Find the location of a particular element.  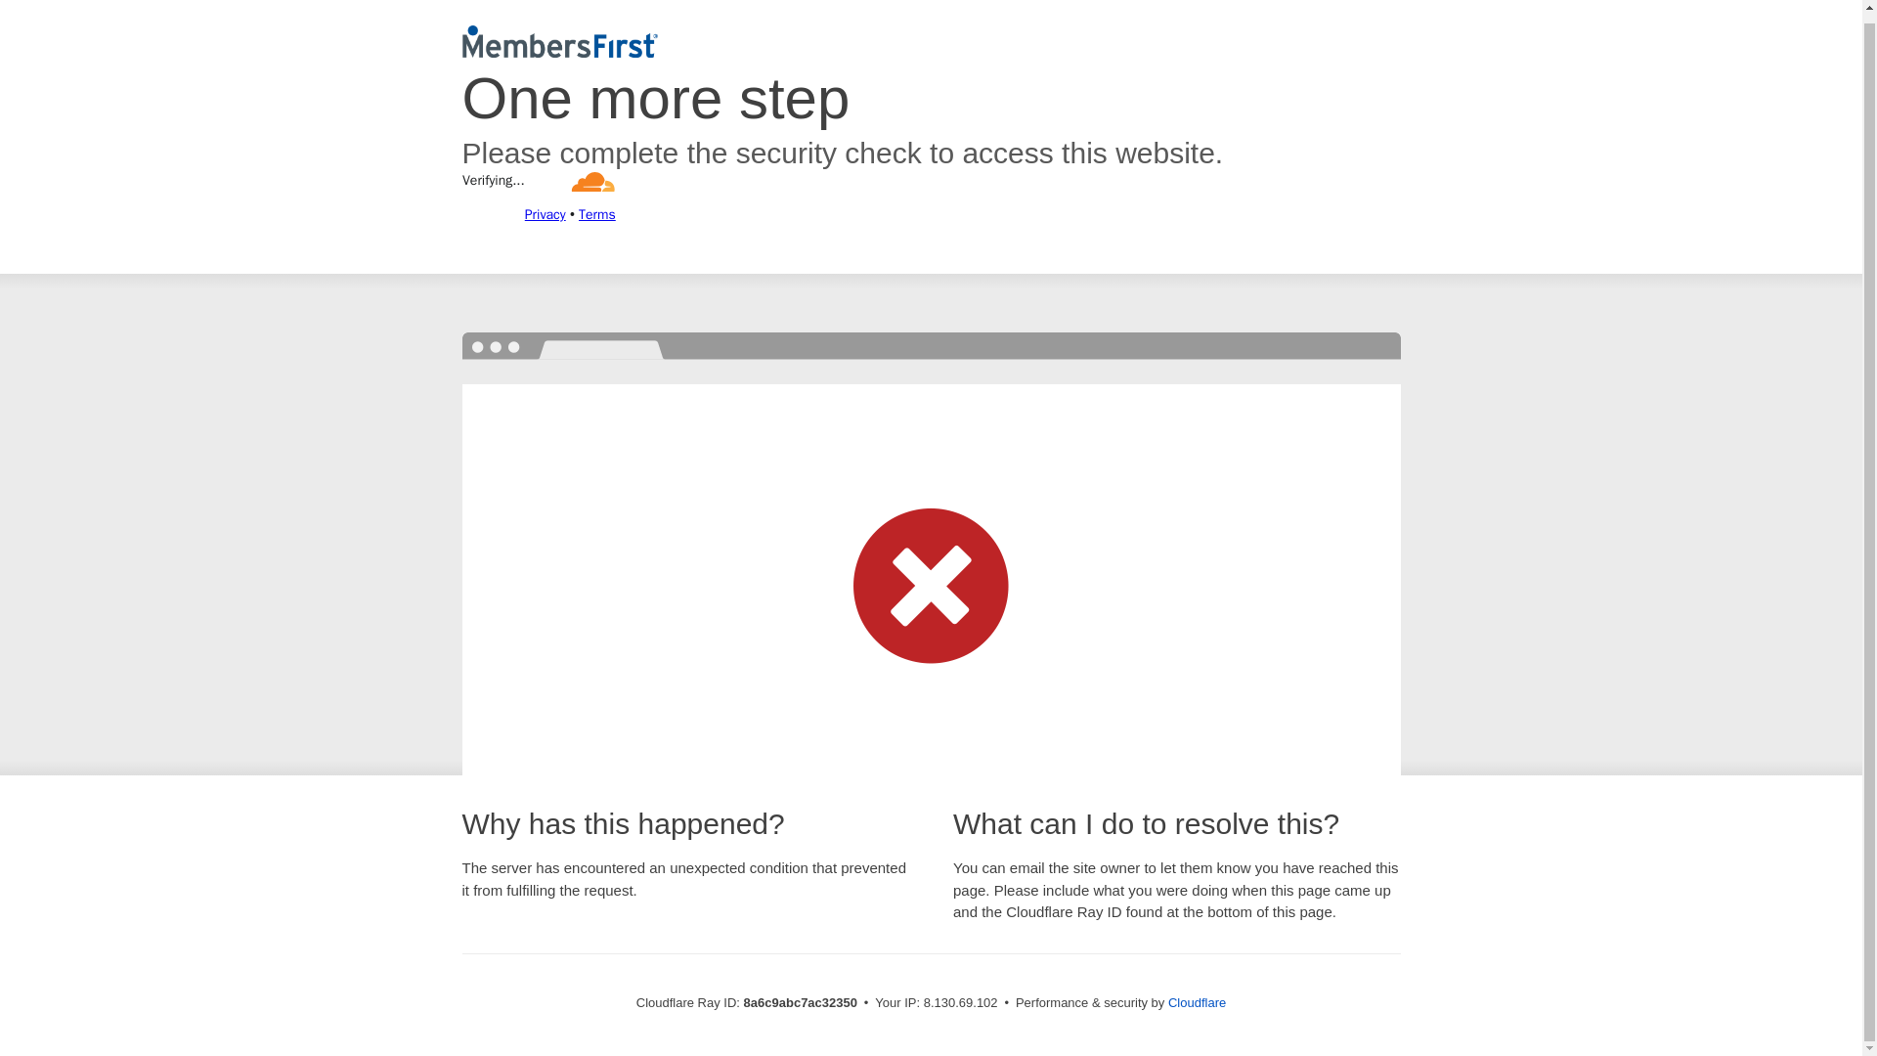

Cloudflare is located at coordinates (1197, 1002).